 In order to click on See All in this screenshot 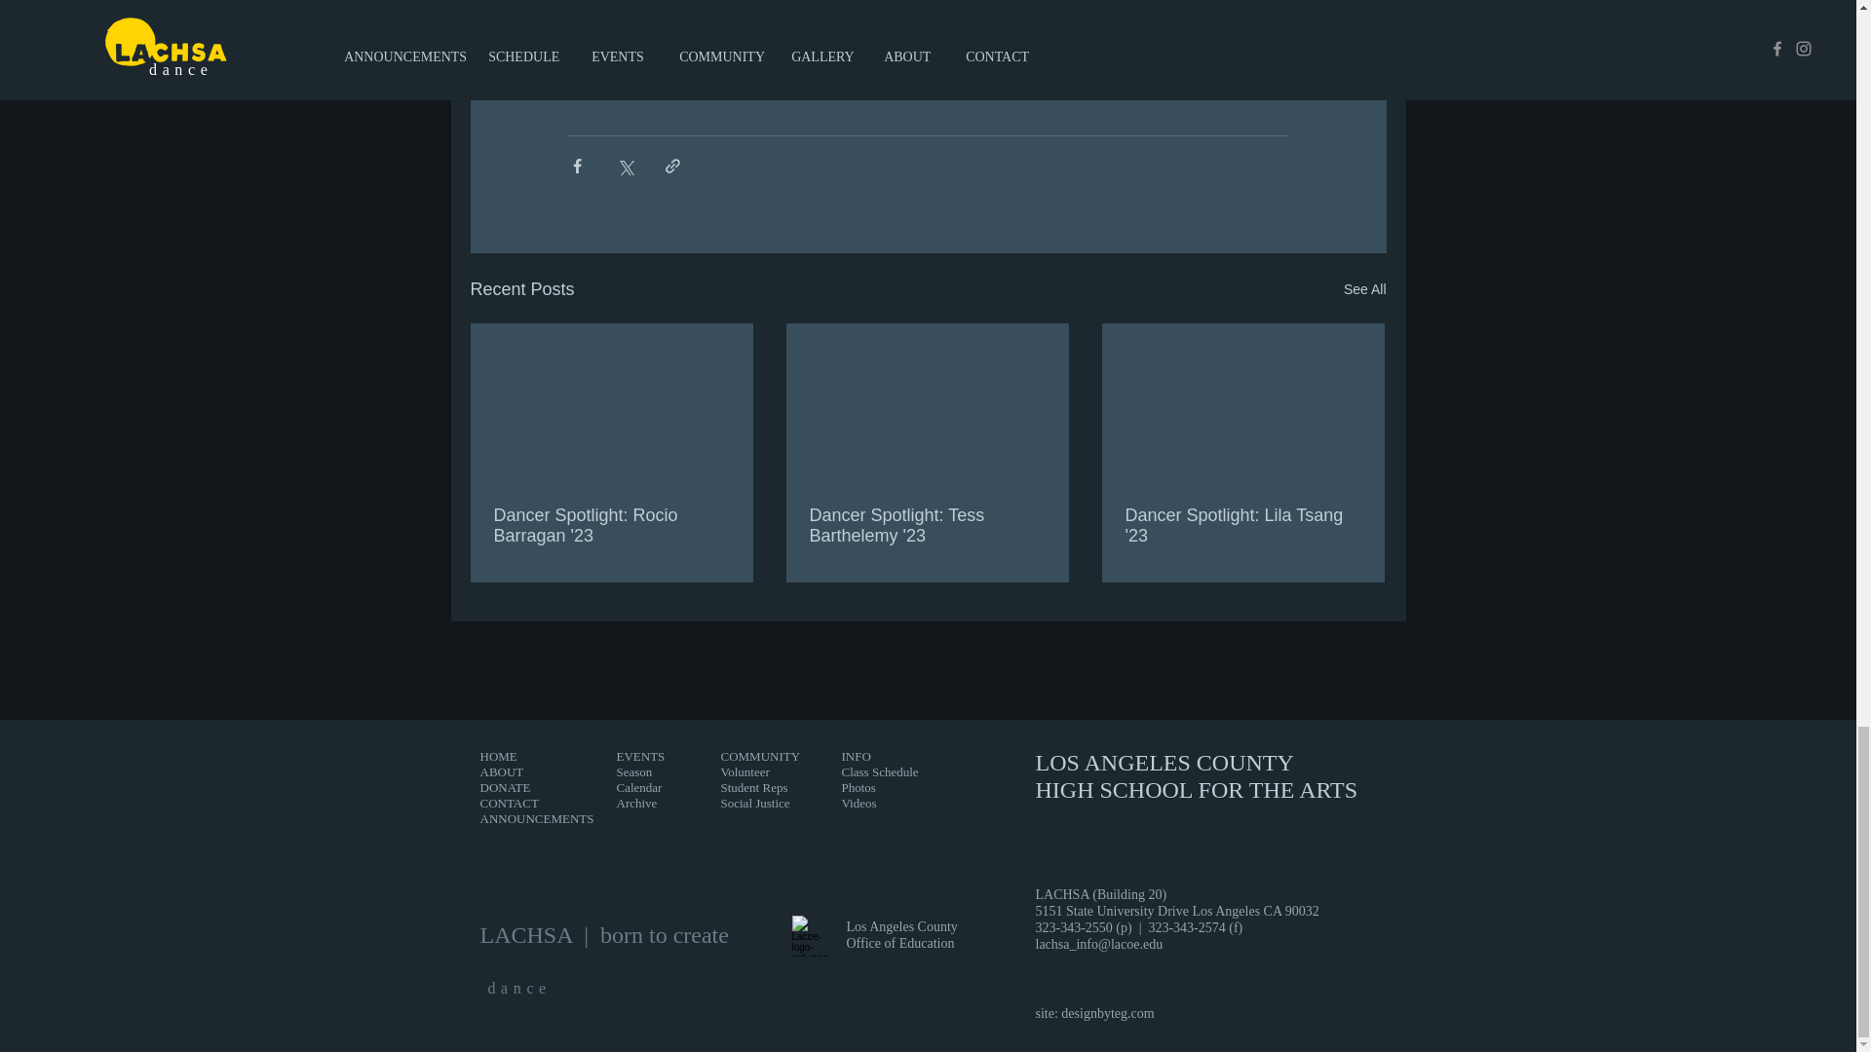, I will do `click(1364, 289)`.